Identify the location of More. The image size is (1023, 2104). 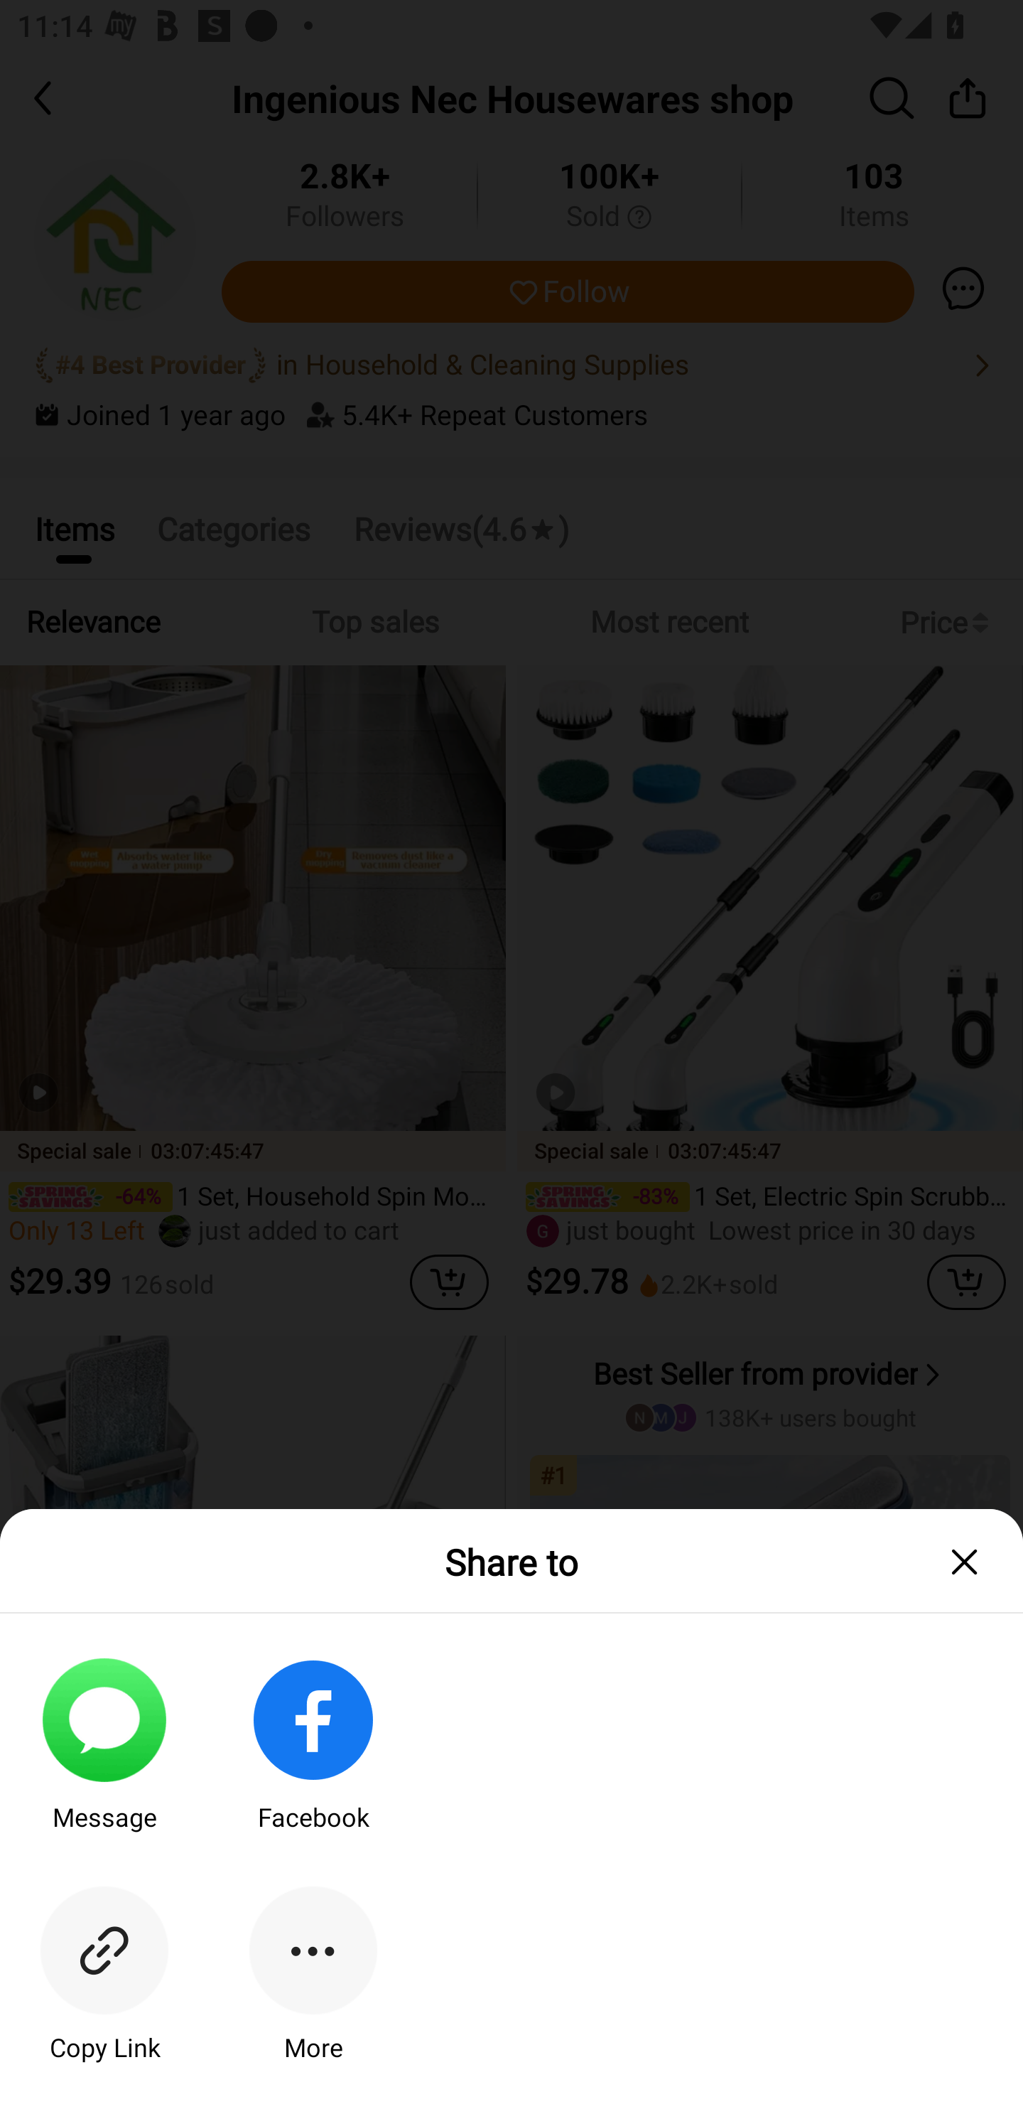
(313, 1996).